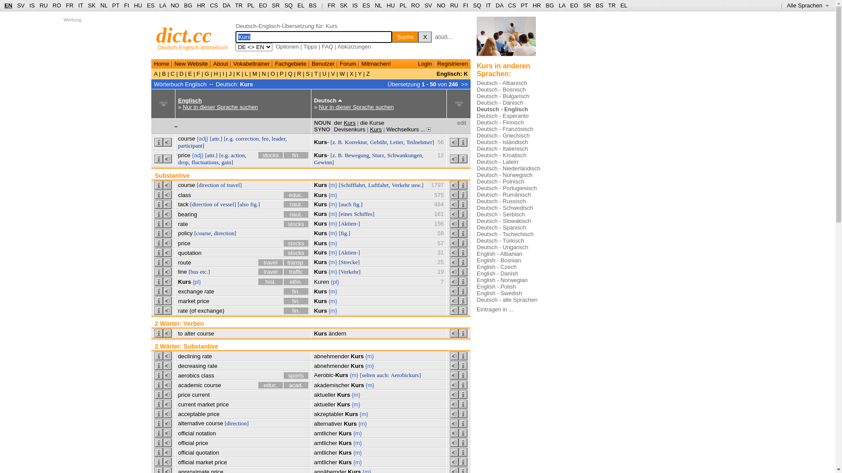  What do you see at coordinates (503, 96) in the screenshot?
I see `Deutsch - Bulgarisch` at bounding box center [503, 96].